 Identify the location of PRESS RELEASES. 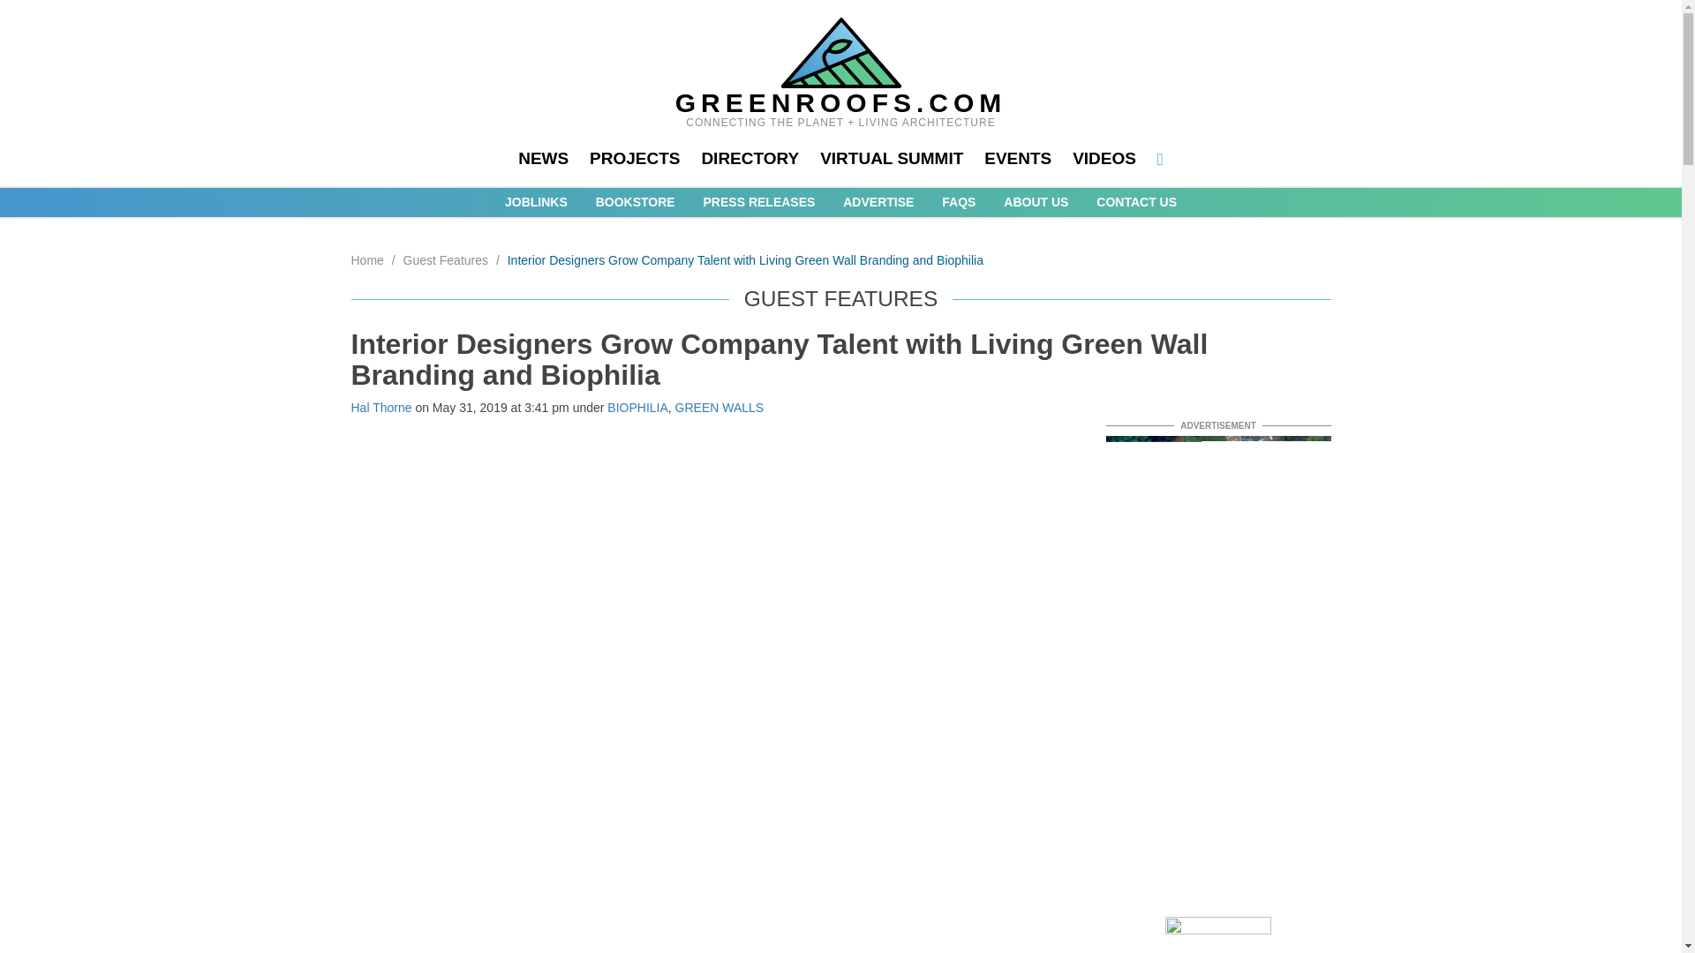
(759, 201).